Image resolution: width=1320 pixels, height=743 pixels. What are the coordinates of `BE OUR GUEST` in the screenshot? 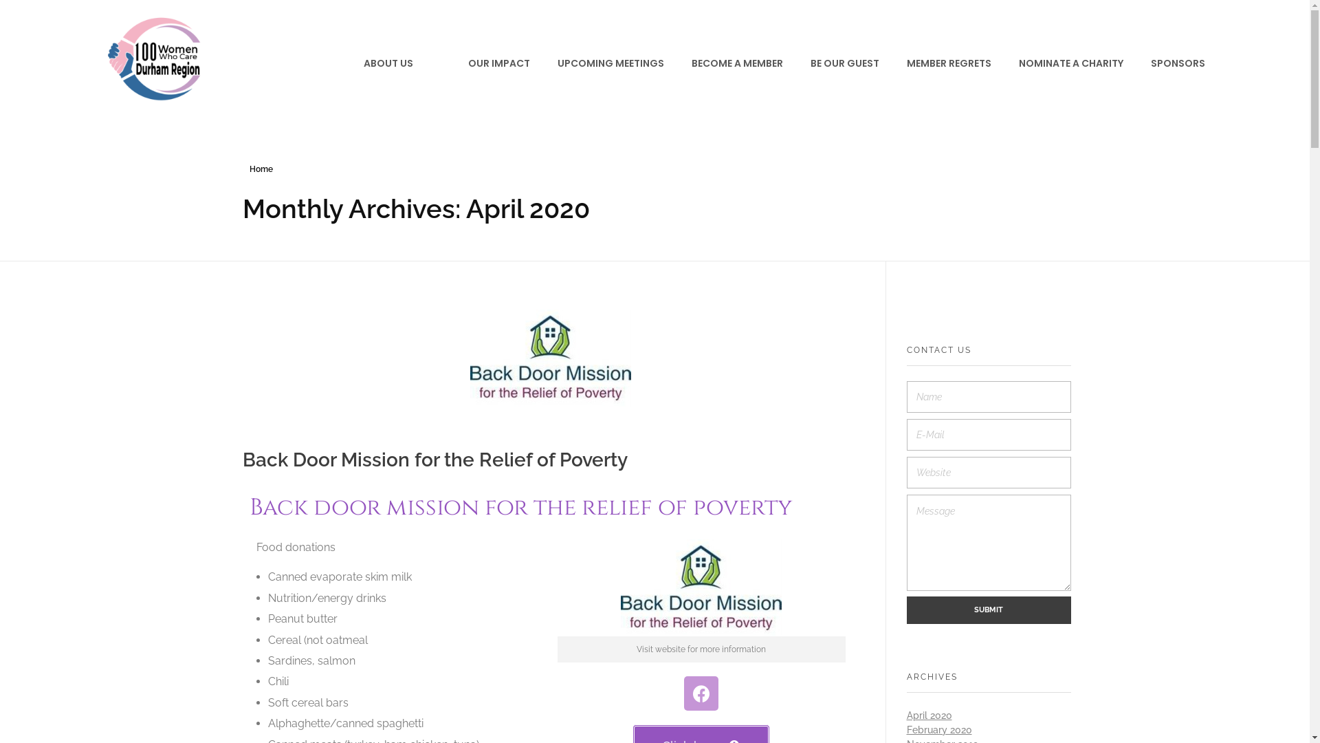 It's located at (830, 63).